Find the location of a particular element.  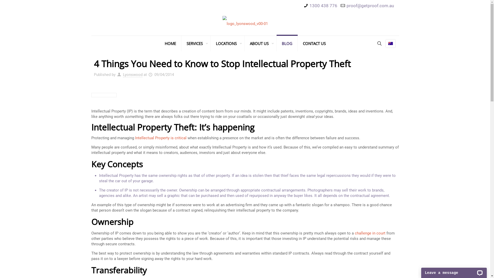

challenge in court is located at coordinates (370, 233).